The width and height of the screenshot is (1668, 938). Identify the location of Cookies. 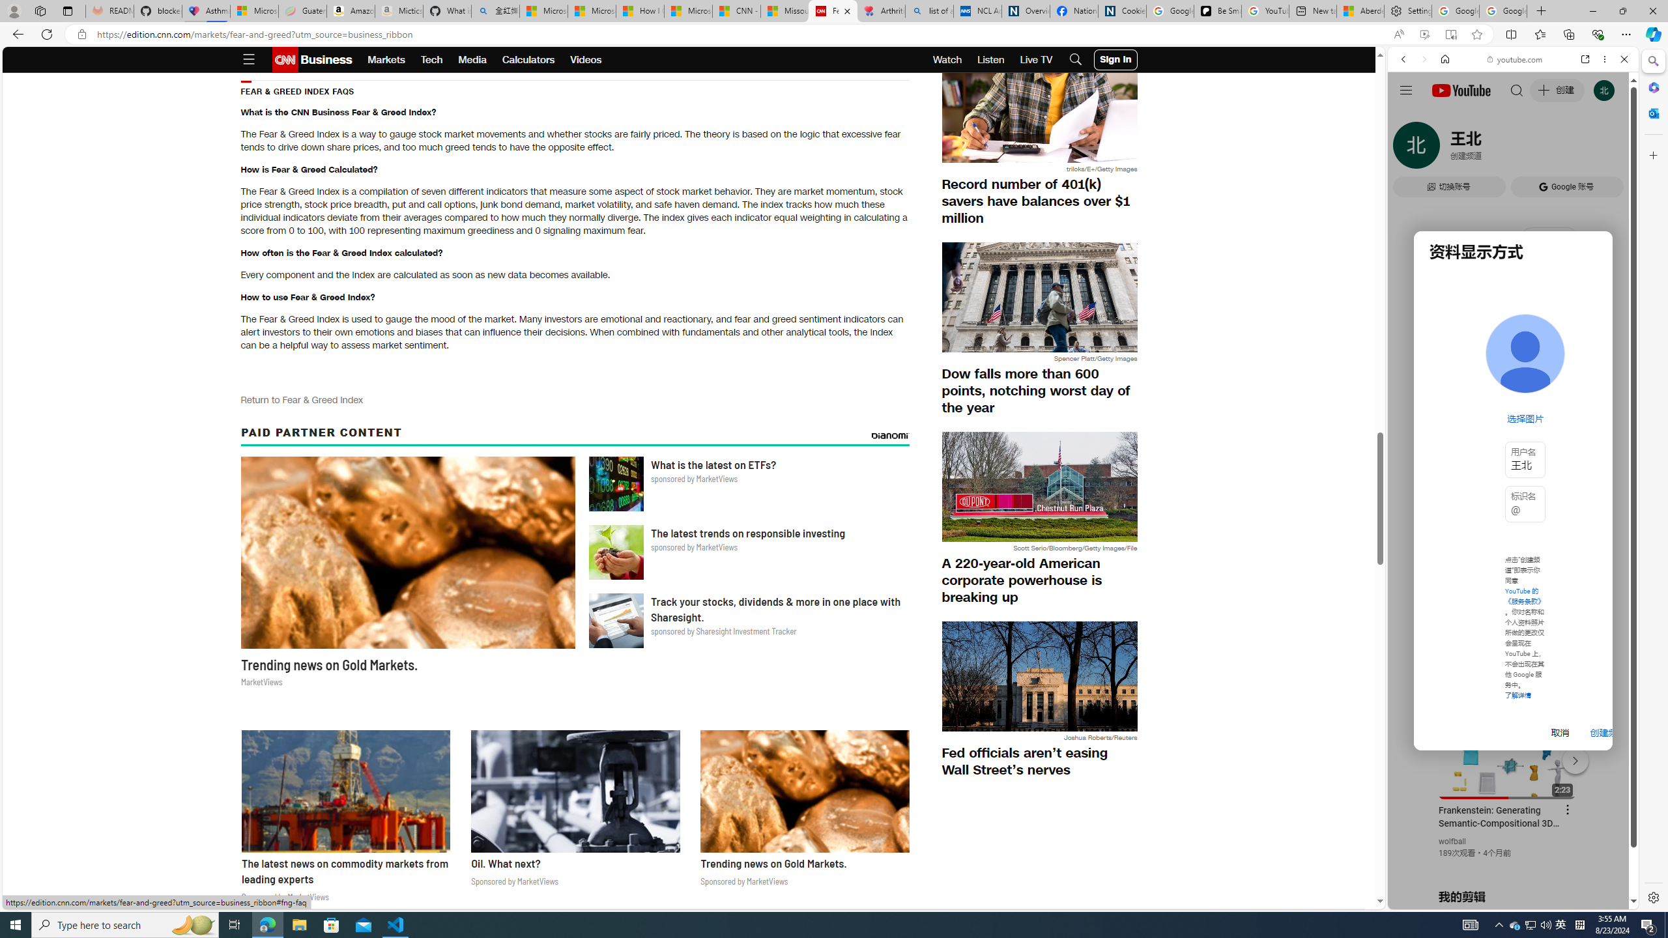
(1122, 11).